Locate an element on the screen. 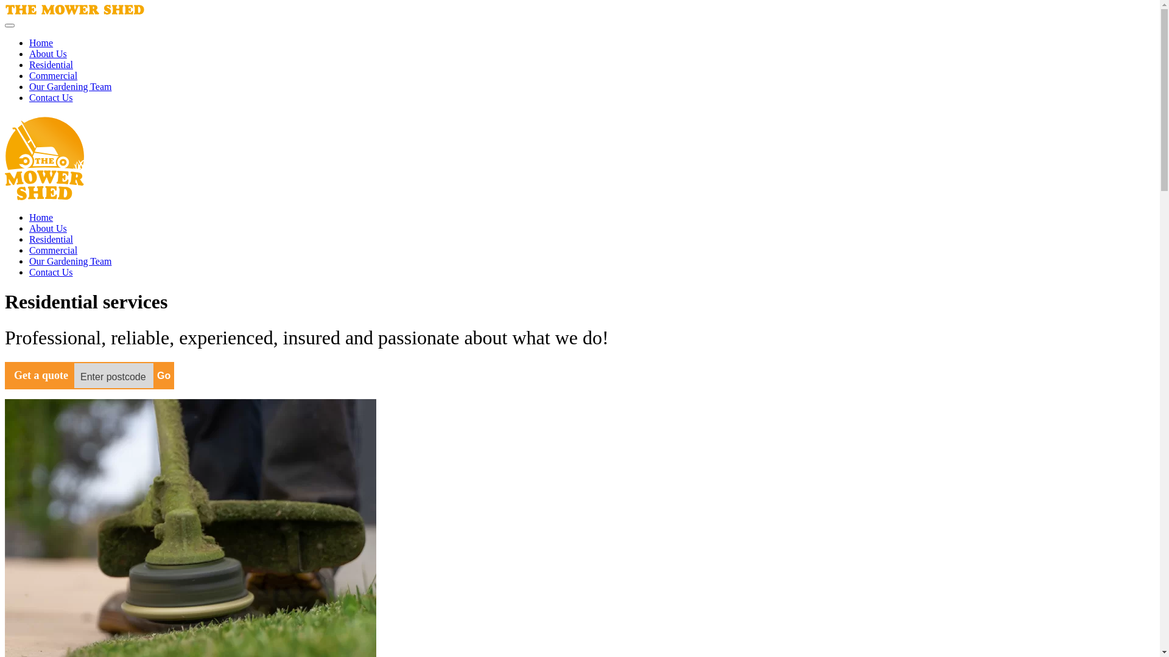 This screenshot has height=657, width=1169. Residential is located at coordinates (51, 64).